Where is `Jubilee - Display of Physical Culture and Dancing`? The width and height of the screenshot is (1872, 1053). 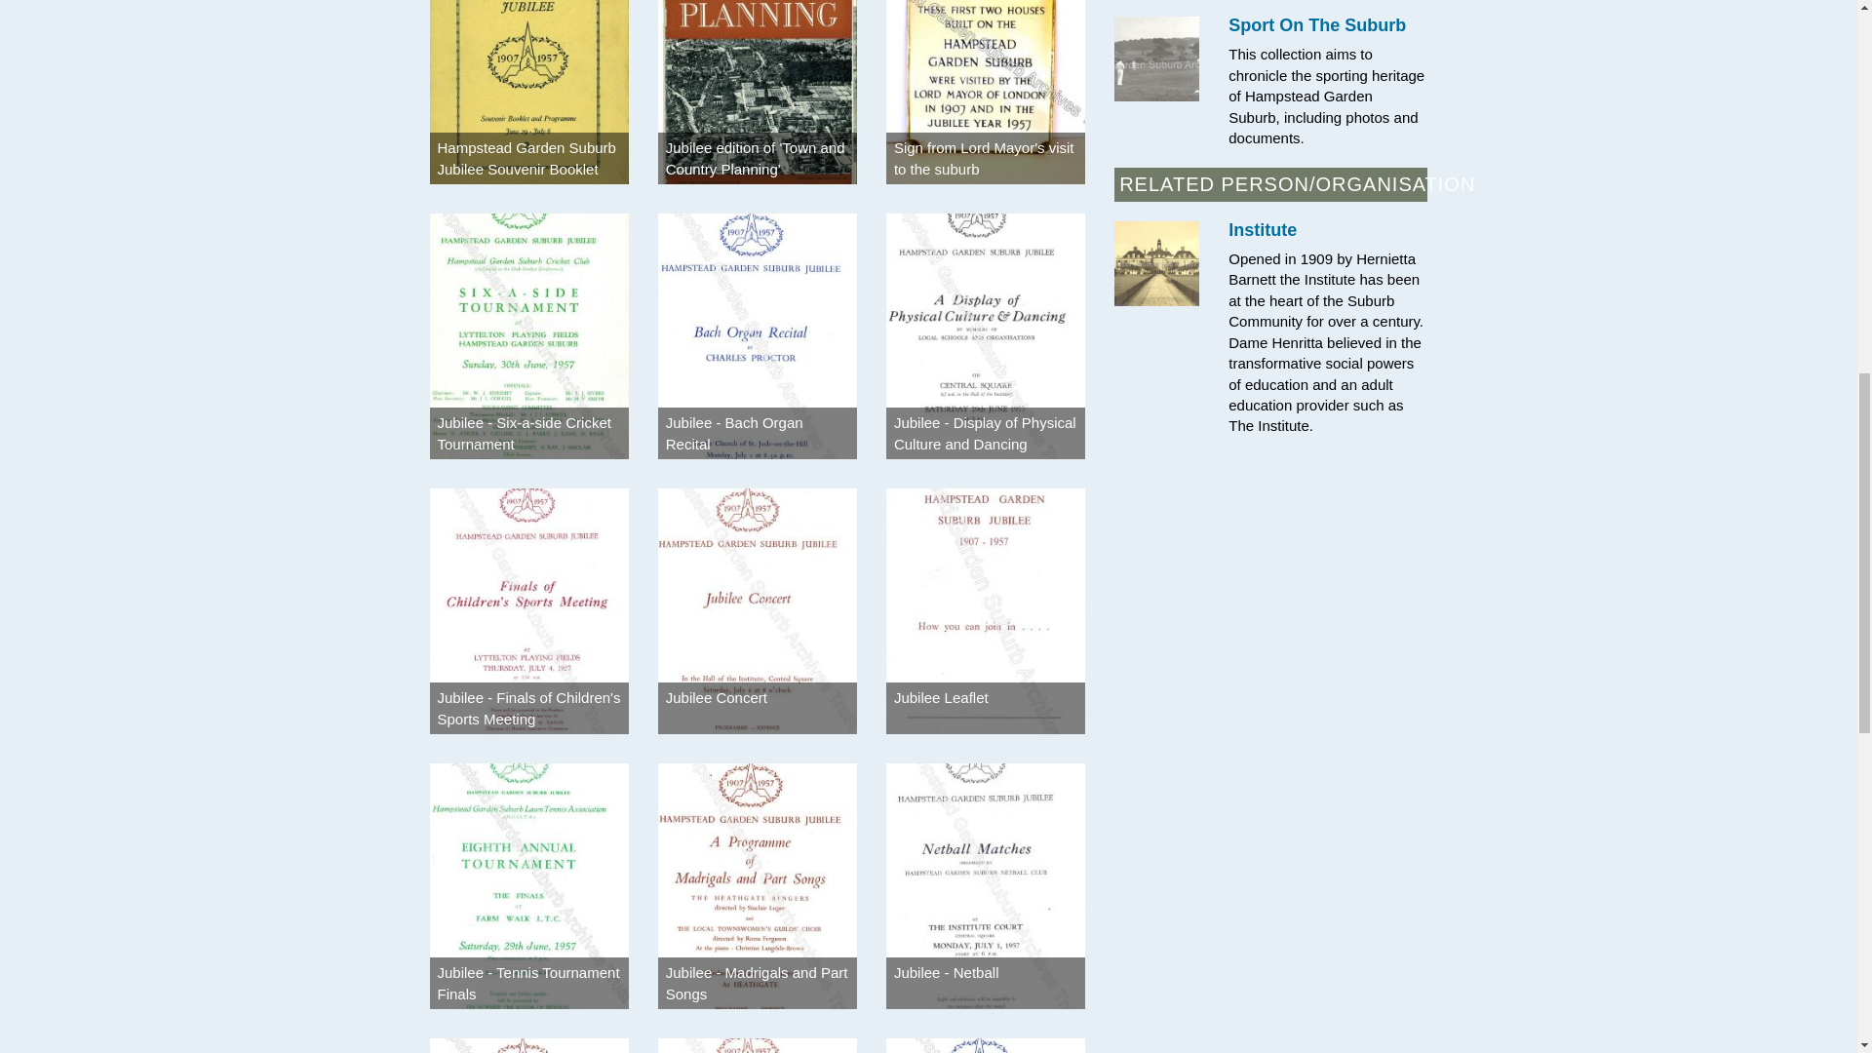 Jubilee - Display of Physical Culture and Dancing is located at coordinates (985, 433).